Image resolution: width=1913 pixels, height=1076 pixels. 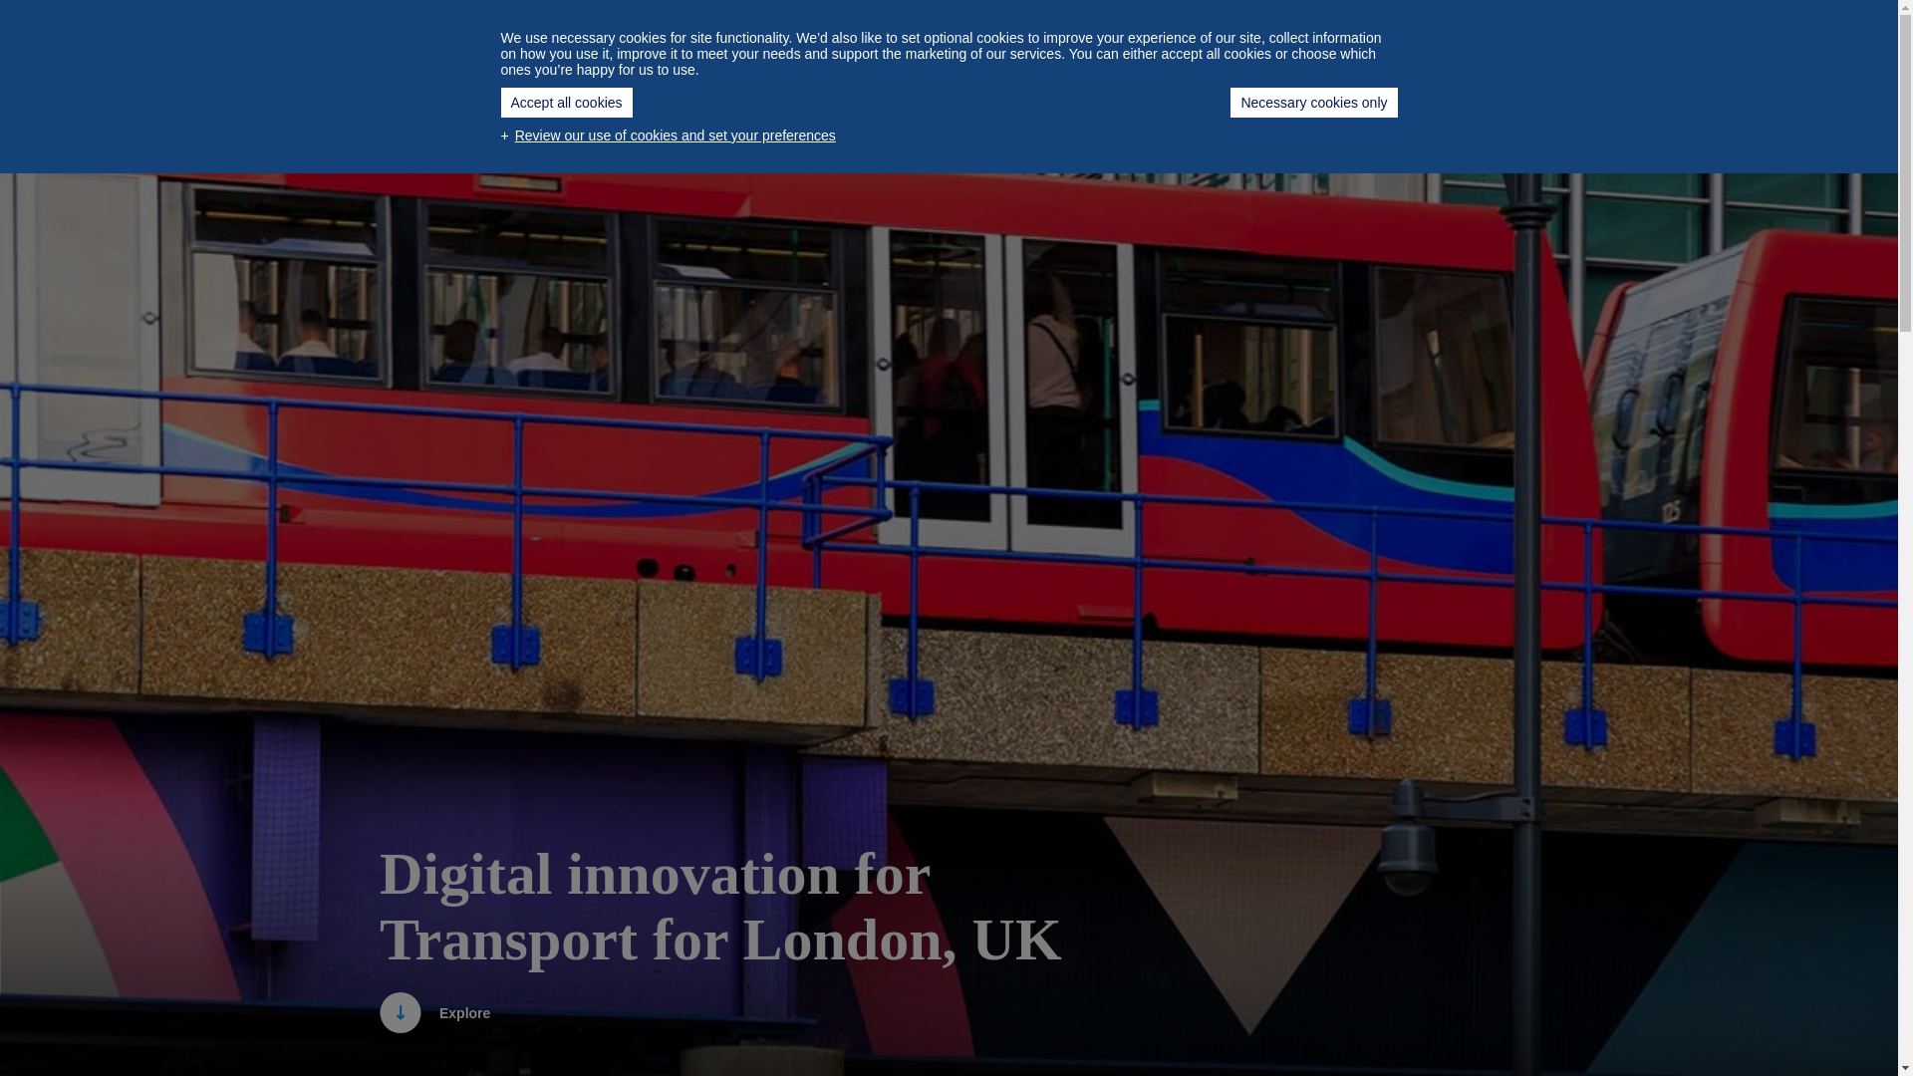 What do you see at coordinates (1176, 33) in the screenshot?
I see `News` at bounding box center [1176, 33].